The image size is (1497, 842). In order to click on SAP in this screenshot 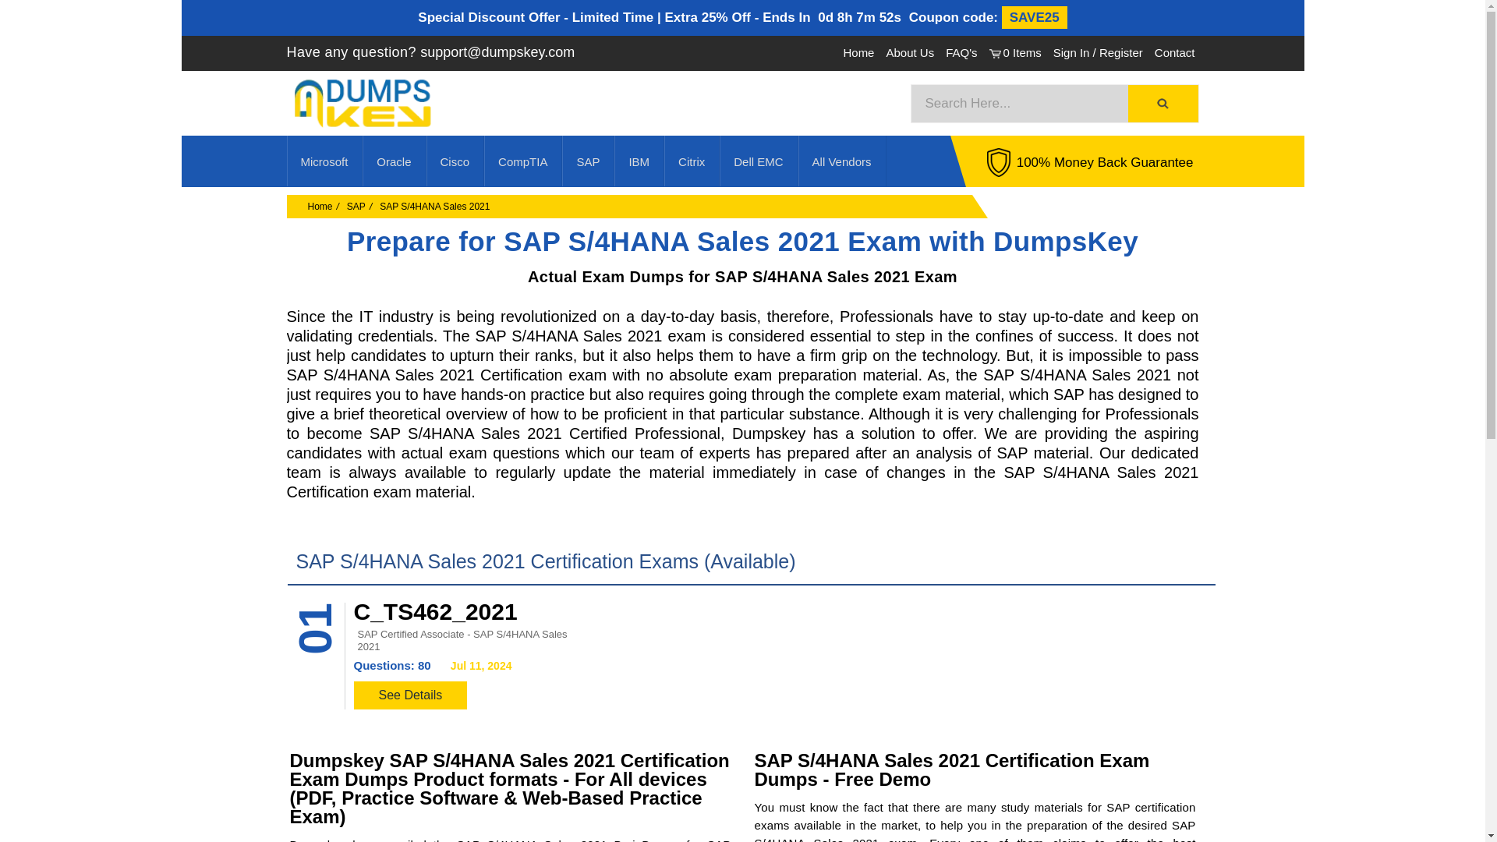, I will do `click(356, 207)`.